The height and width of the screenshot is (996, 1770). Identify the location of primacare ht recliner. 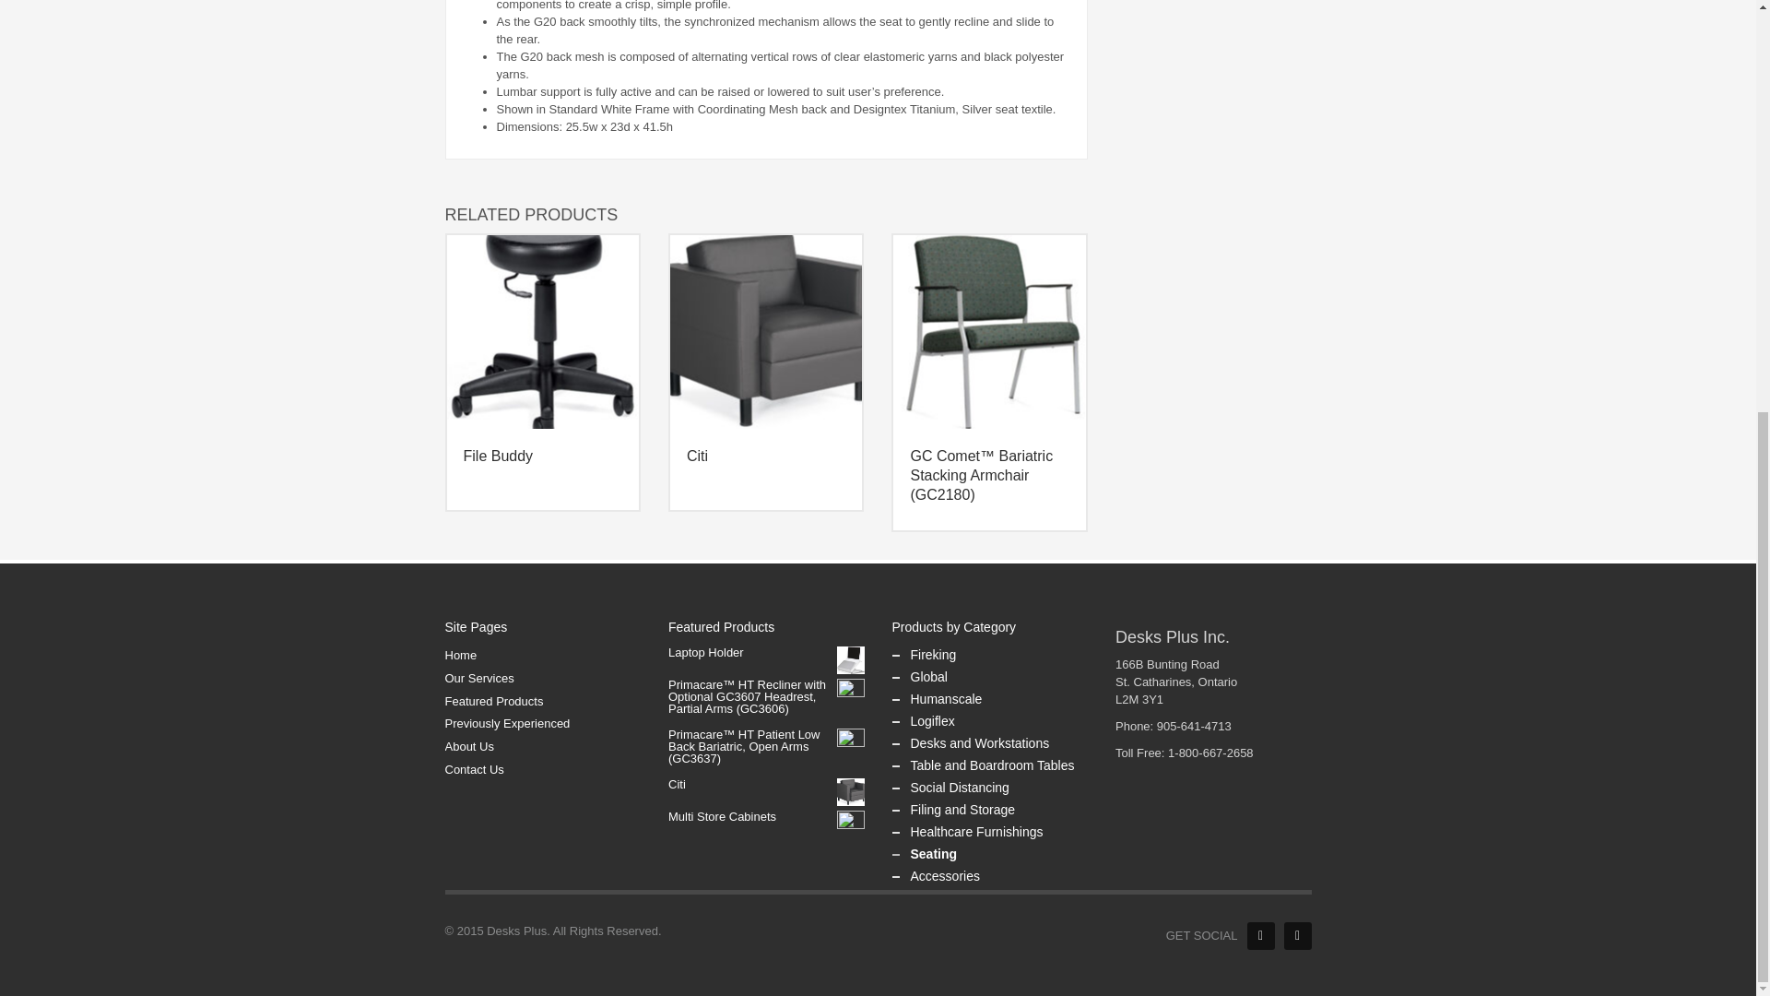
(851, 692).